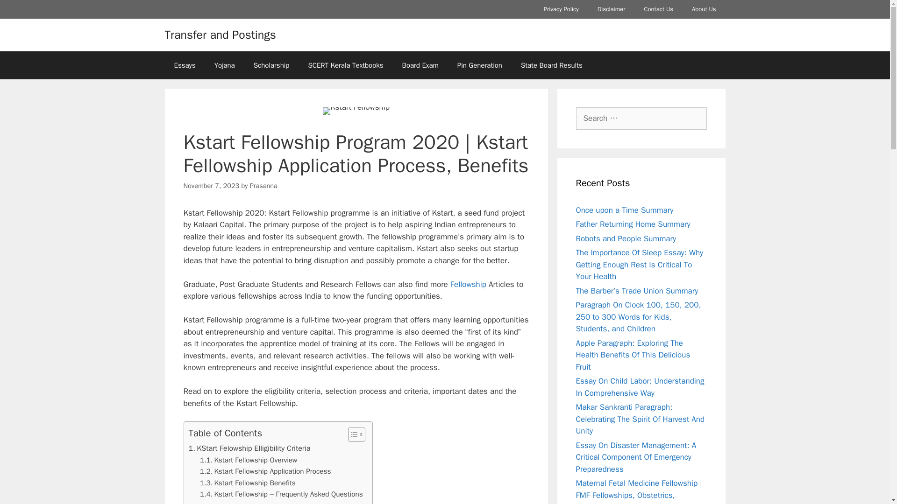  I want to click on Prasanna, so click(263, 186).